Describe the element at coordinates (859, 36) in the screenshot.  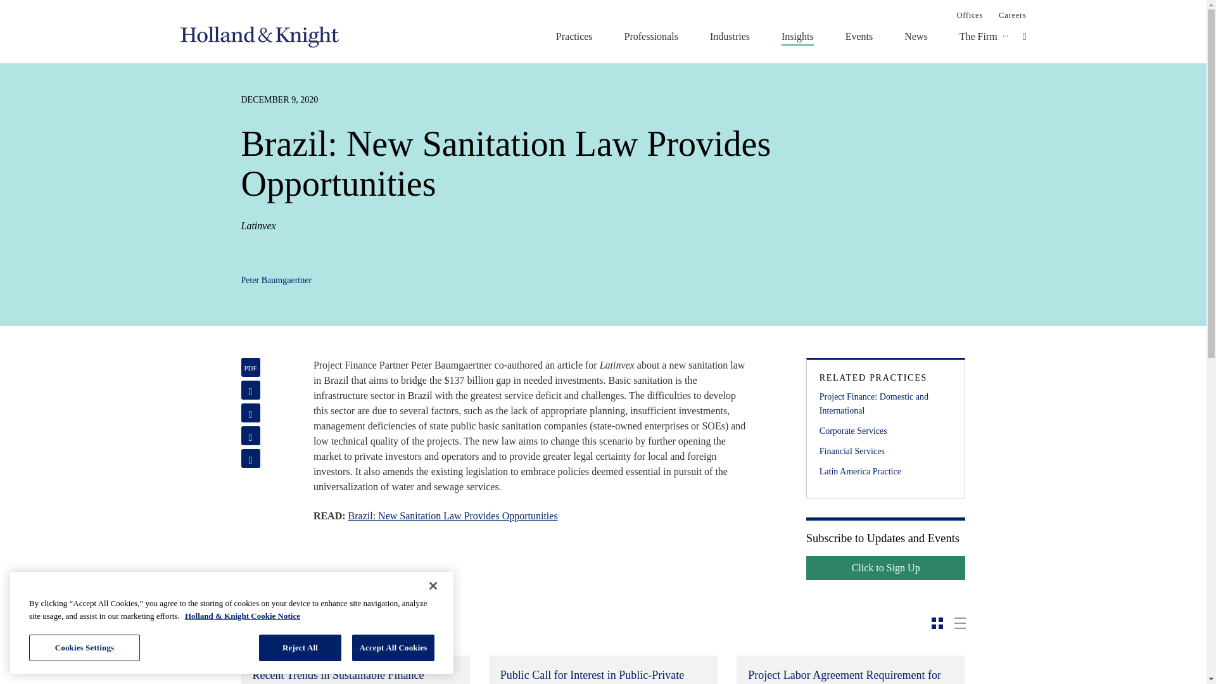
I see `Events` at that location.